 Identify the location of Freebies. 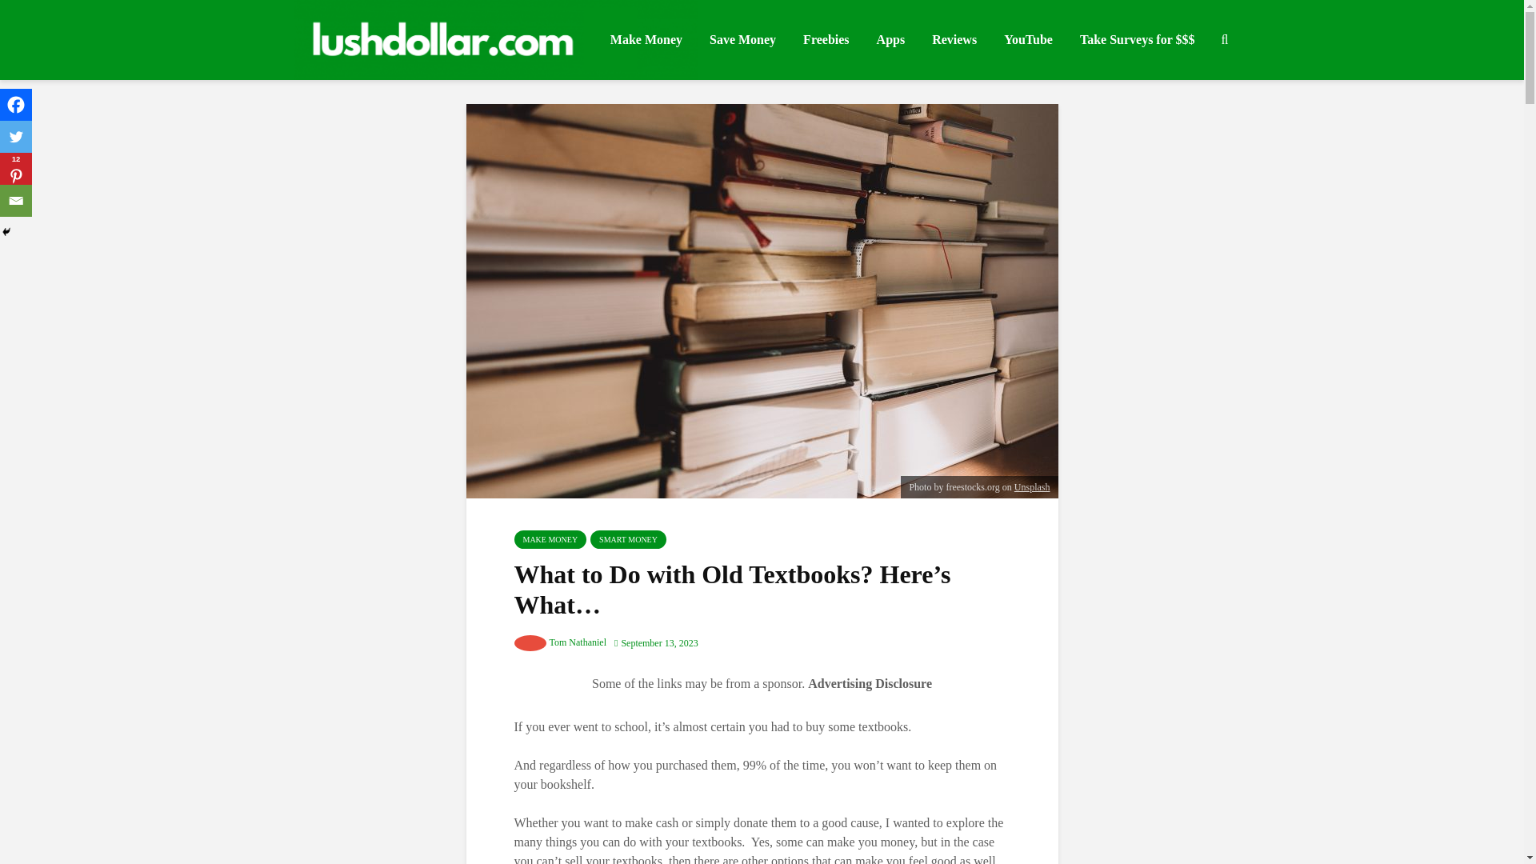
(826, 40).